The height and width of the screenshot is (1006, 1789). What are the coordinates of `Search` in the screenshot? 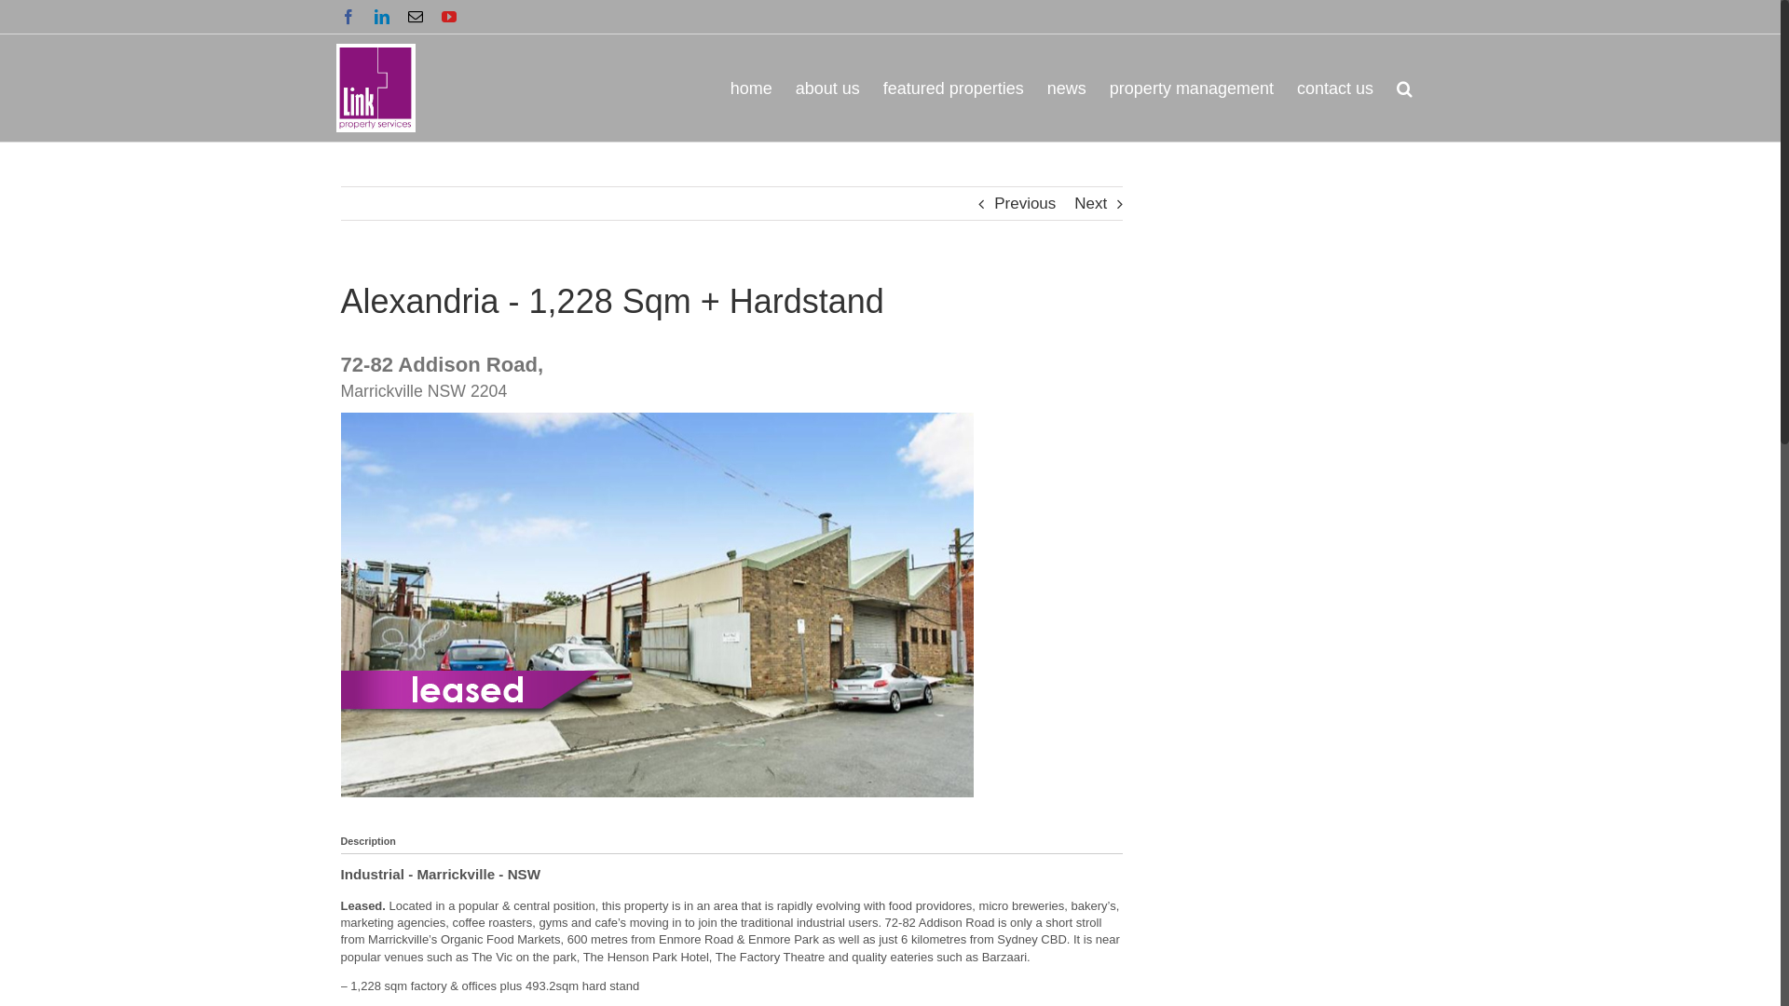 It's located at (1405, 88).